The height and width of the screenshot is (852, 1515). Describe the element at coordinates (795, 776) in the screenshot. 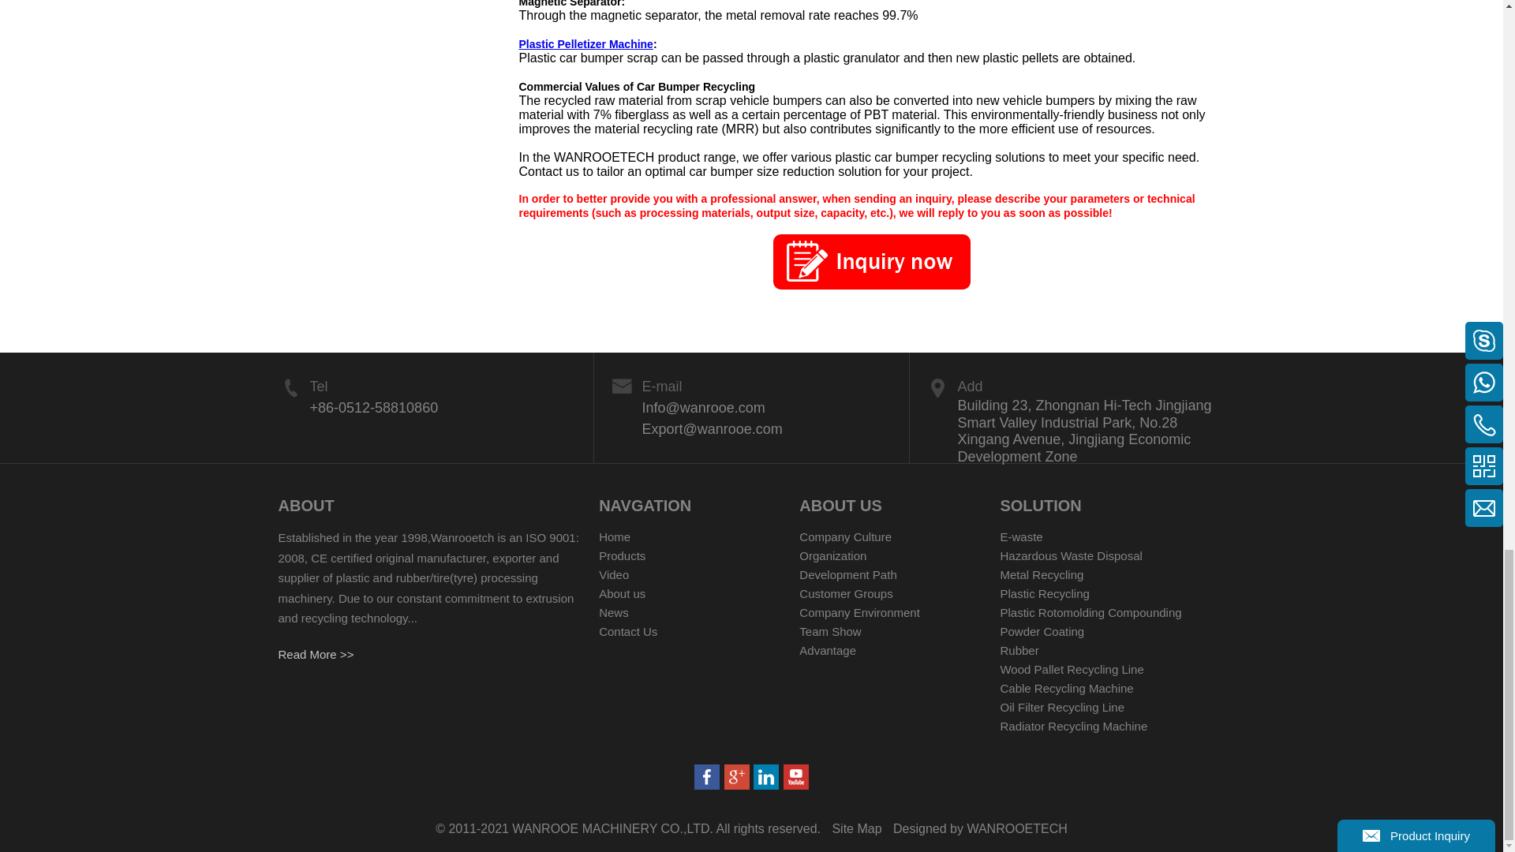

I see `Twitter` at that location.